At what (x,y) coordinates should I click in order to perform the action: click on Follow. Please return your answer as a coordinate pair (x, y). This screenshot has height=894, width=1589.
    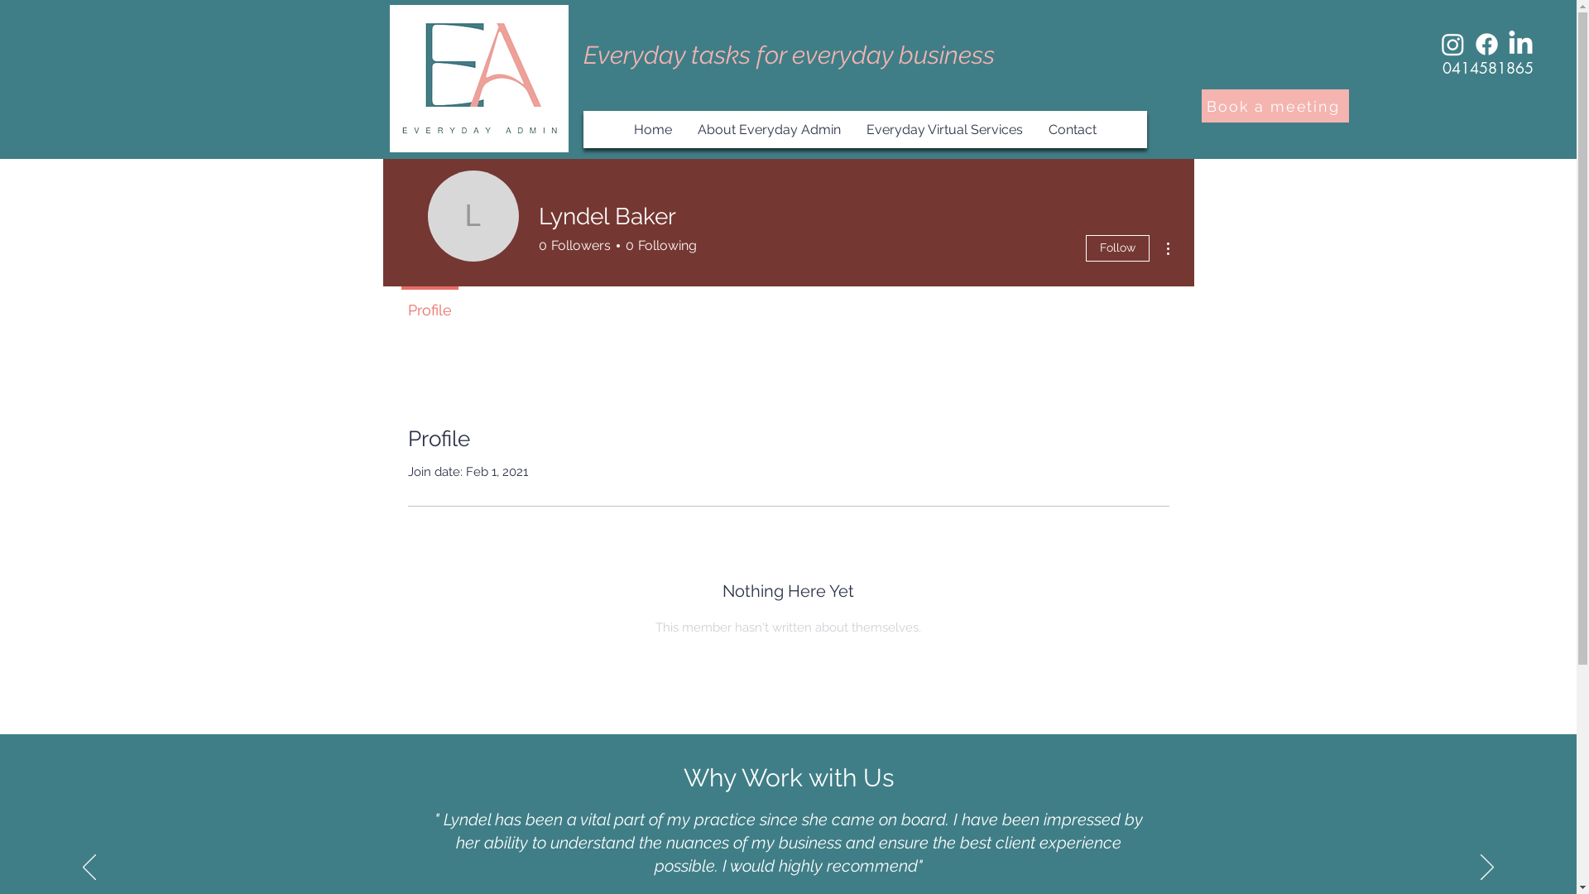
    Looking at the image, I should click on (1117, 248).